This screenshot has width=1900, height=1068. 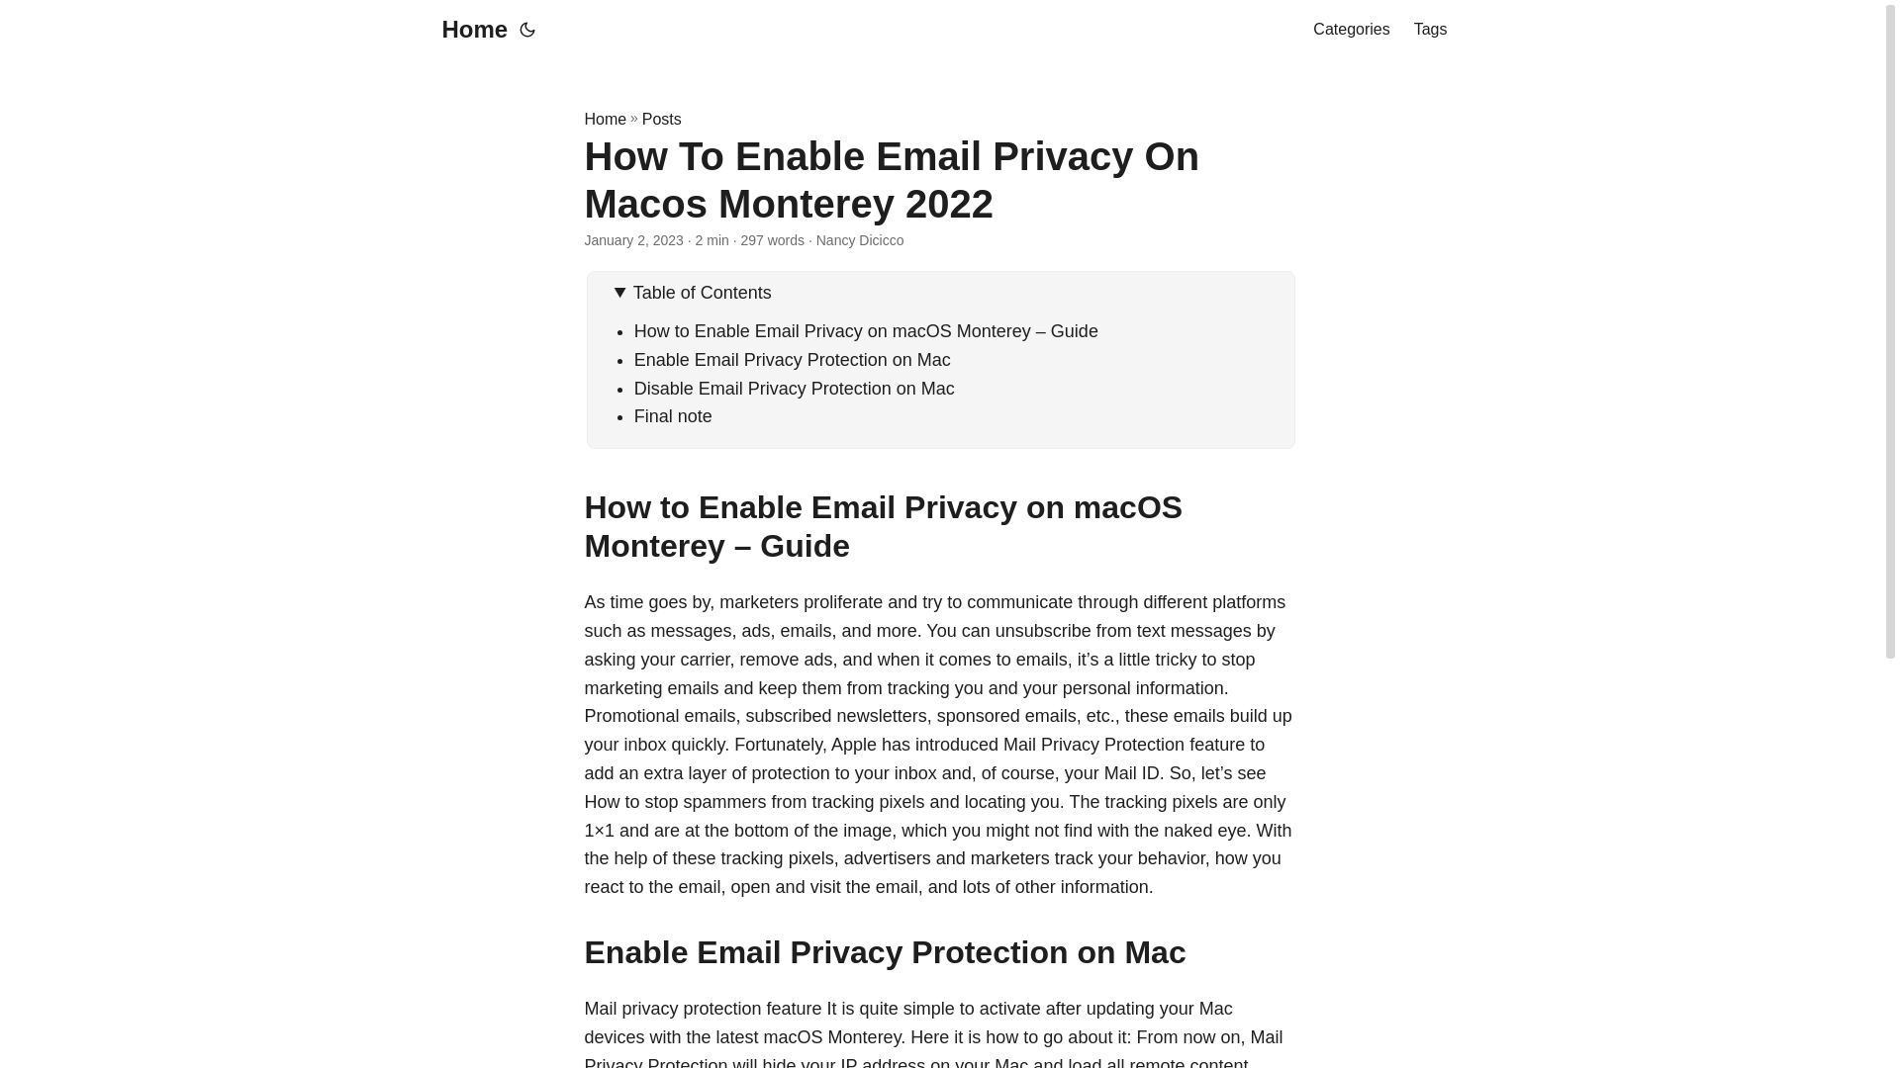 What do you see at coordinates (661, 119) in the screenshot?
I see `Posts` at bounding box center [661, 119].